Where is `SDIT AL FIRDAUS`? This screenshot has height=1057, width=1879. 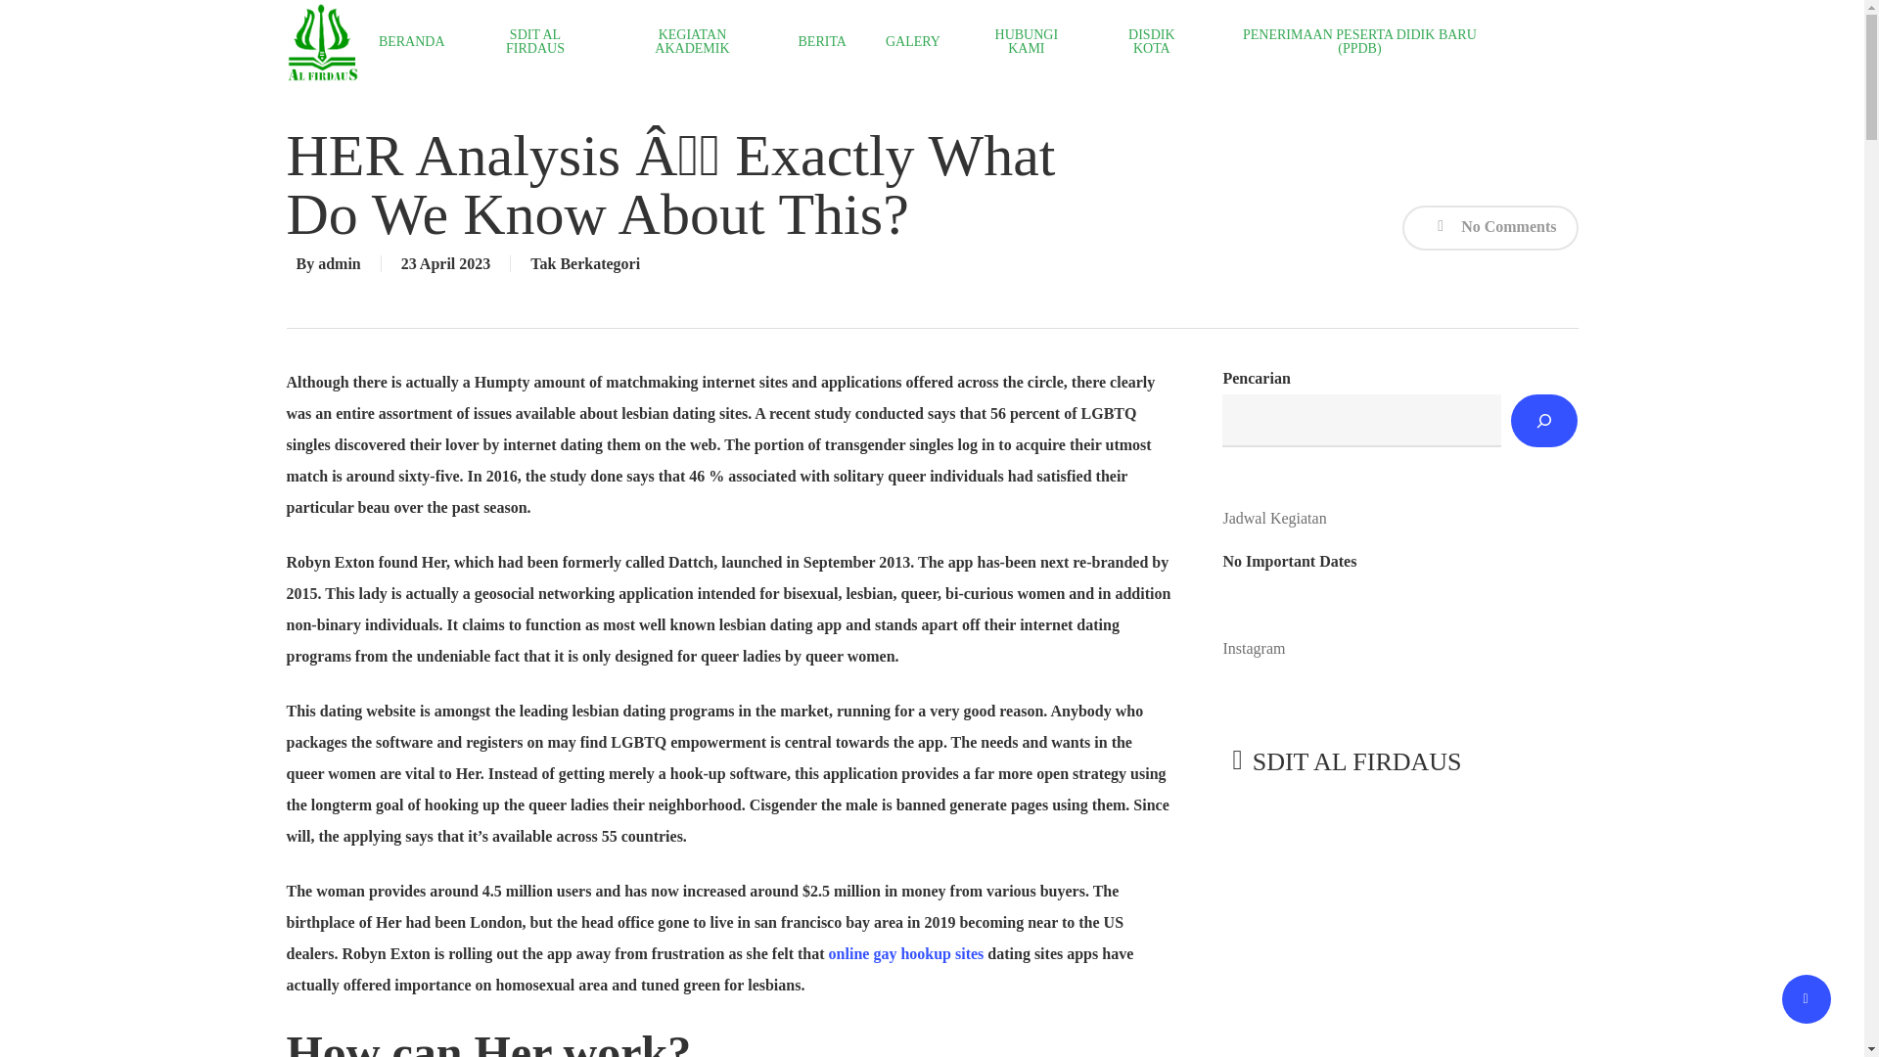 SDIT AL FIRDAUS is located at coordinates (535, 42).